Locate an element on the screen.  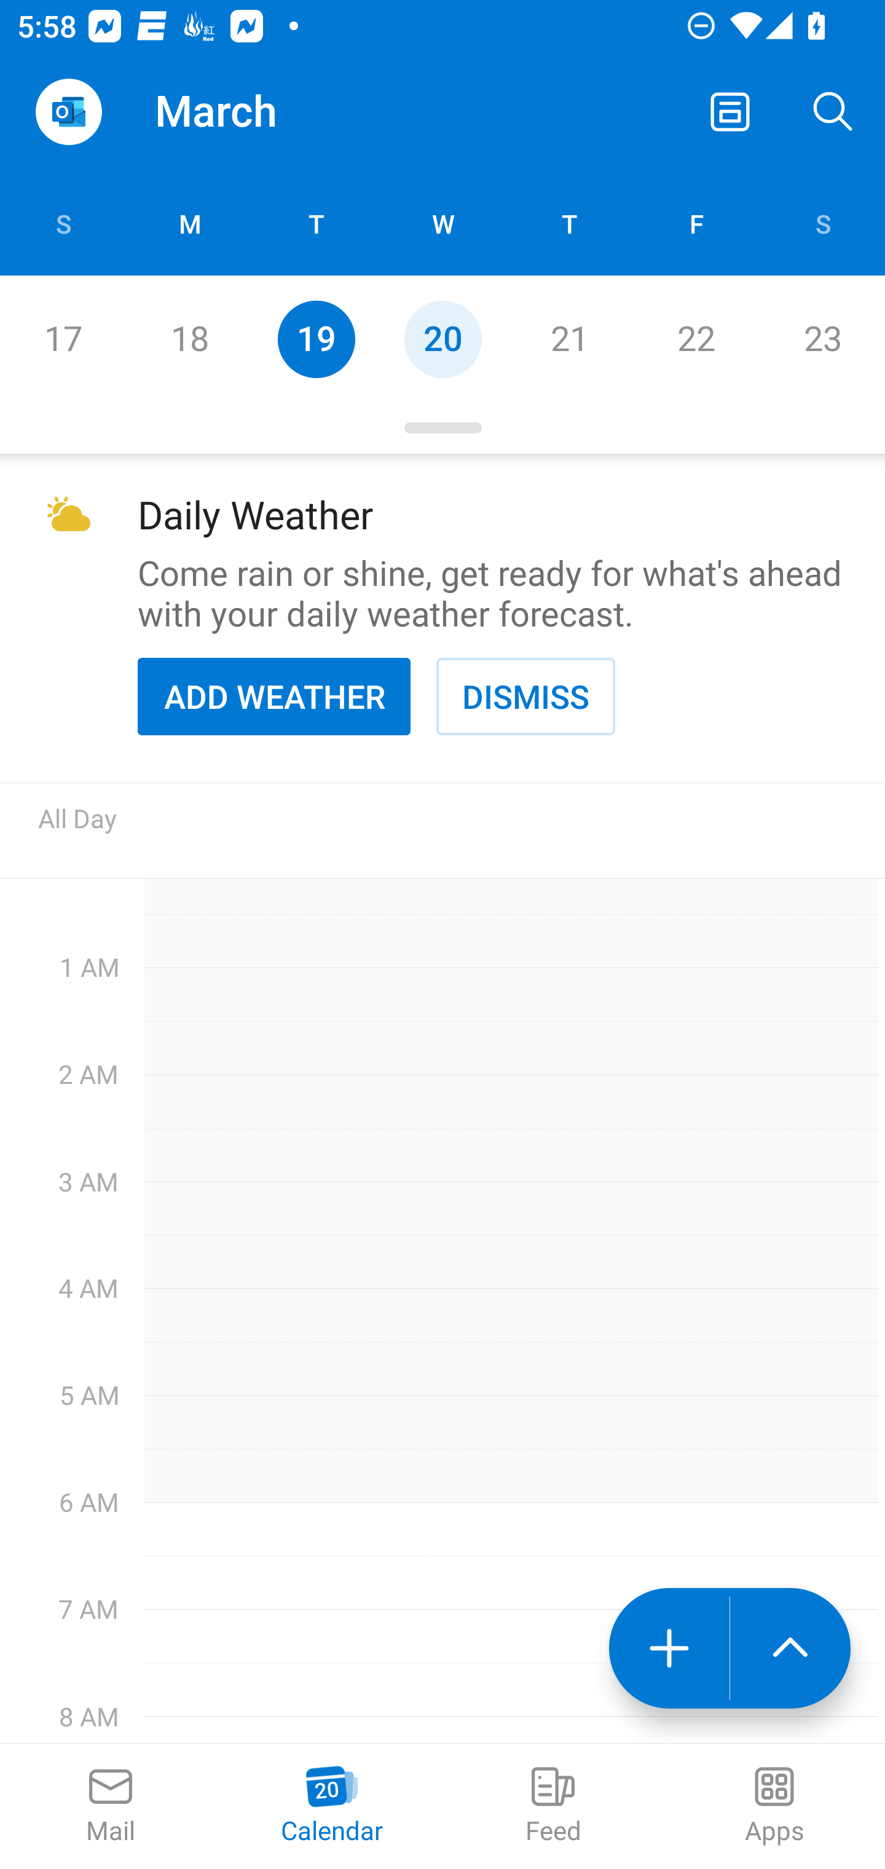
Switch away from Day view is located at coordinates (730, 112).